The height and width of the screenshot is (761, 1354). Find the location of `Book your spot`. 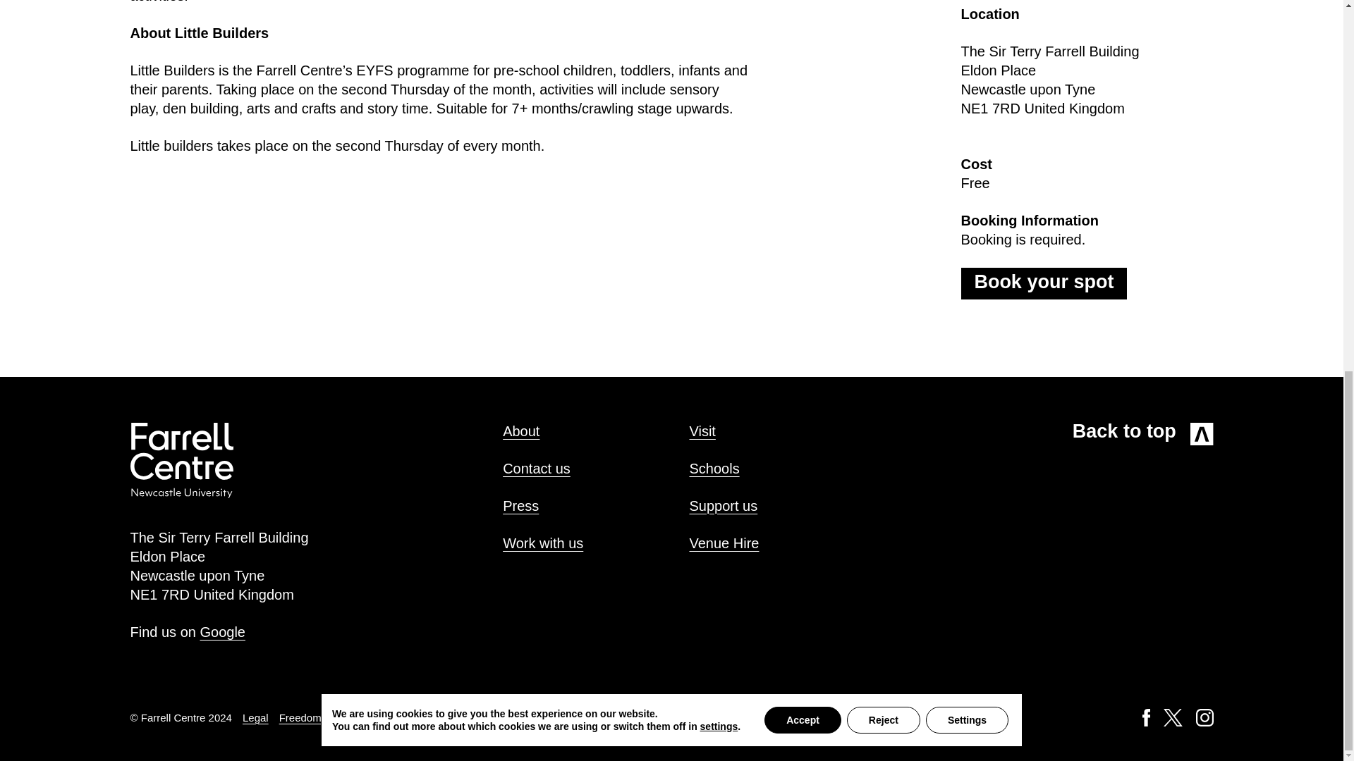

Book your spot is located at coordinates (1043, 283).